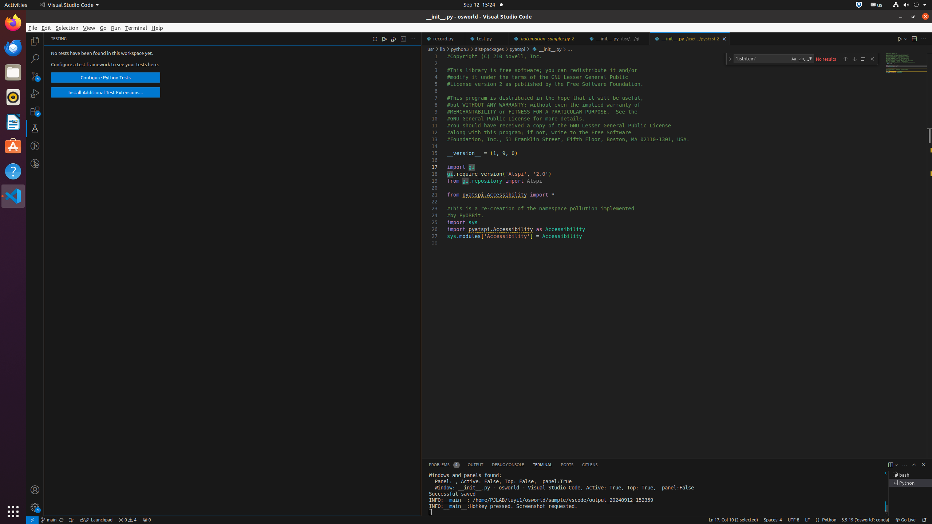 Image resolution: width=932 pixels, height=524 pixels. What do you see at coordinates (802, 59) in the screenshot?
I see `Match Whole Word (Alt+W)` at bounding box center [802, 59].